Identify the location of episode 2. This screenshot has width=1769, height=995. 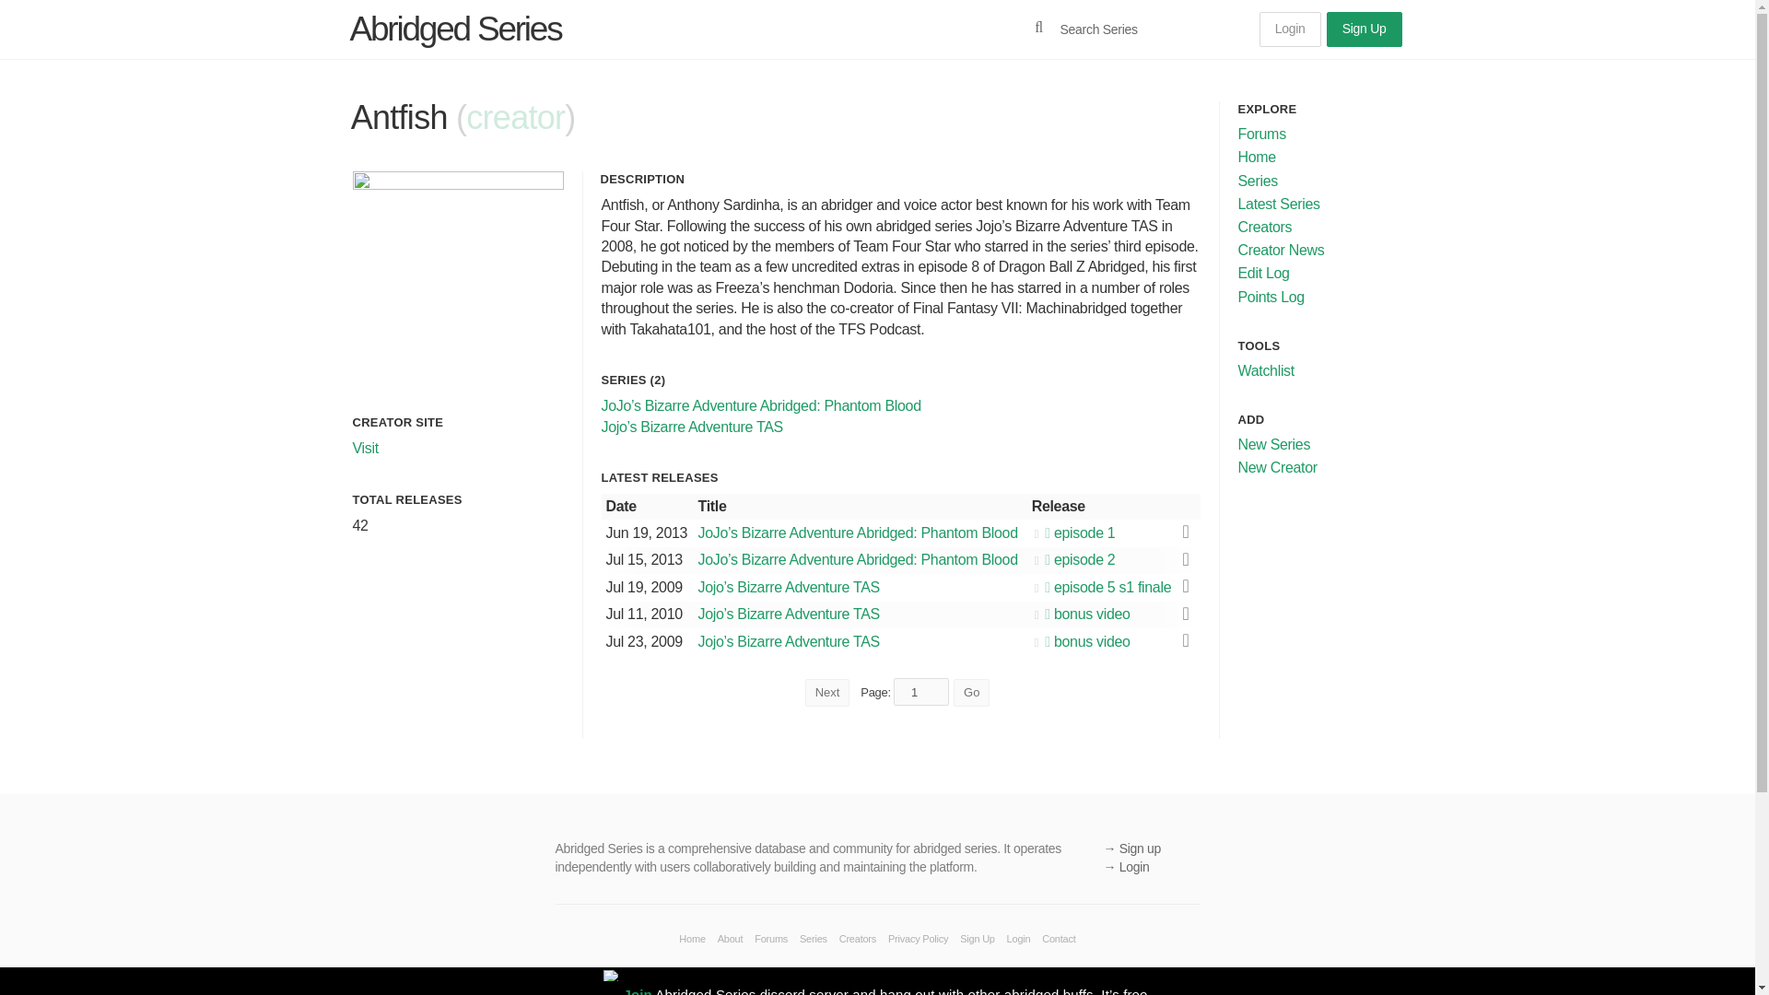
(1085, 560).